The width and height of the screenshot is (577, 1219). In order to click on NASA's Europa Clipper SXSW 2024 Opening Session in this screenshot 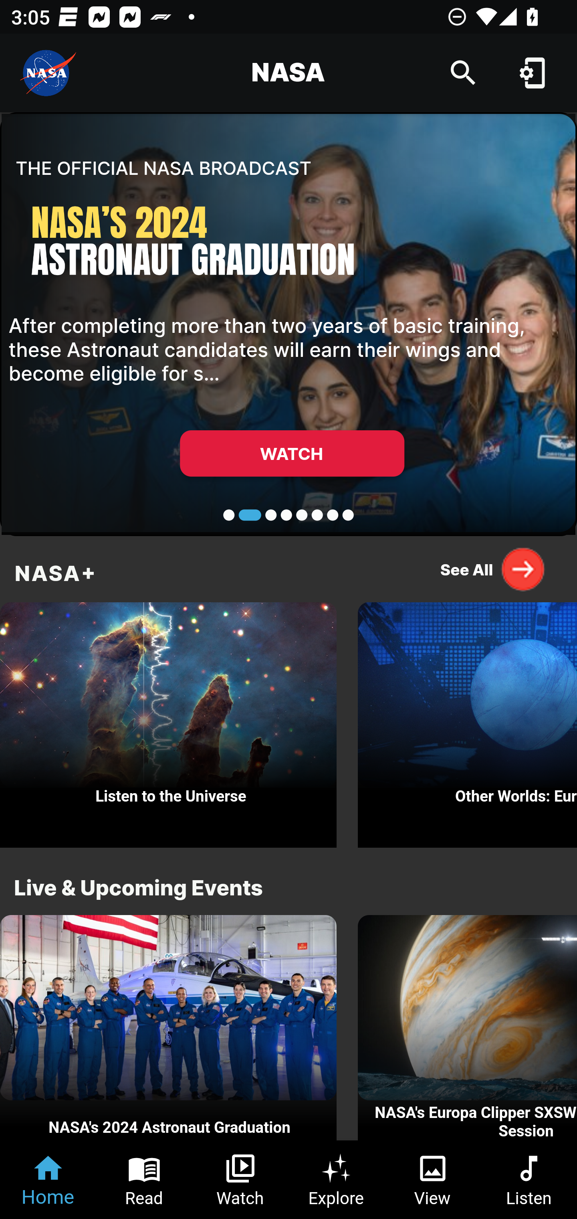, I will do `click(467, 1028)`.